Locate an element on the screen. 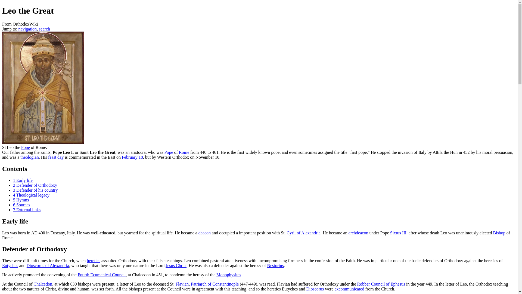 The image size is (522, 294). Cyril of Alexandria is located at coordinates (303, 232).